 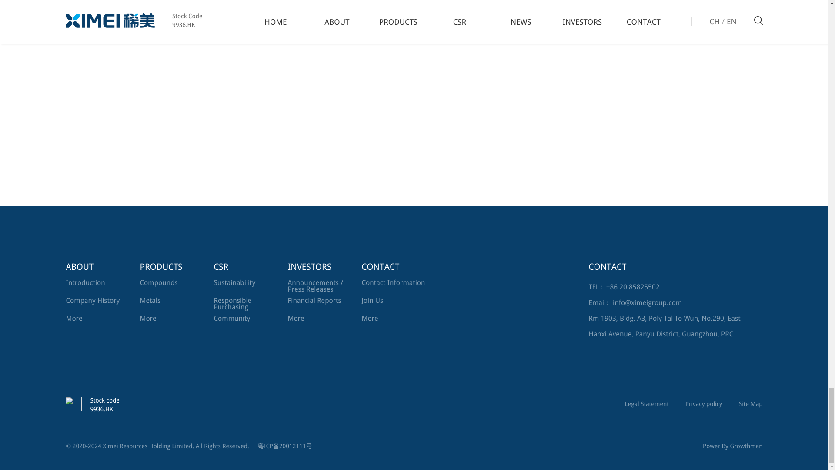 I want to click on Introduction, so click(x=85, y=282).